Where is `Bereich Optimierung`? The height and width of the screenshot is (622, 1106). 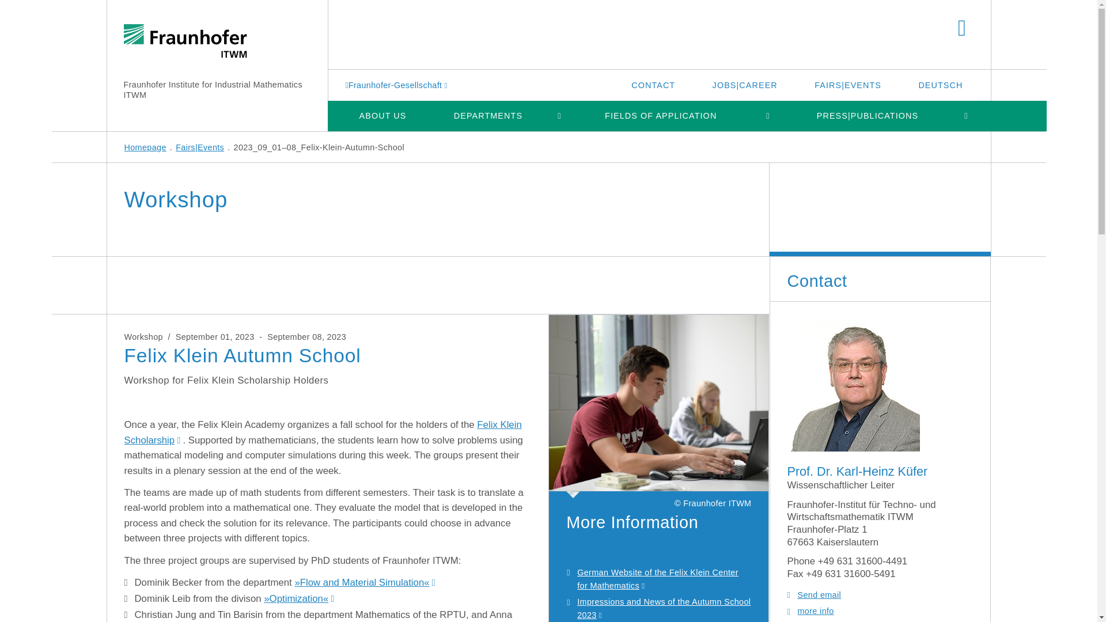 Bereich Optimierung is located at coordinates (300, 598).